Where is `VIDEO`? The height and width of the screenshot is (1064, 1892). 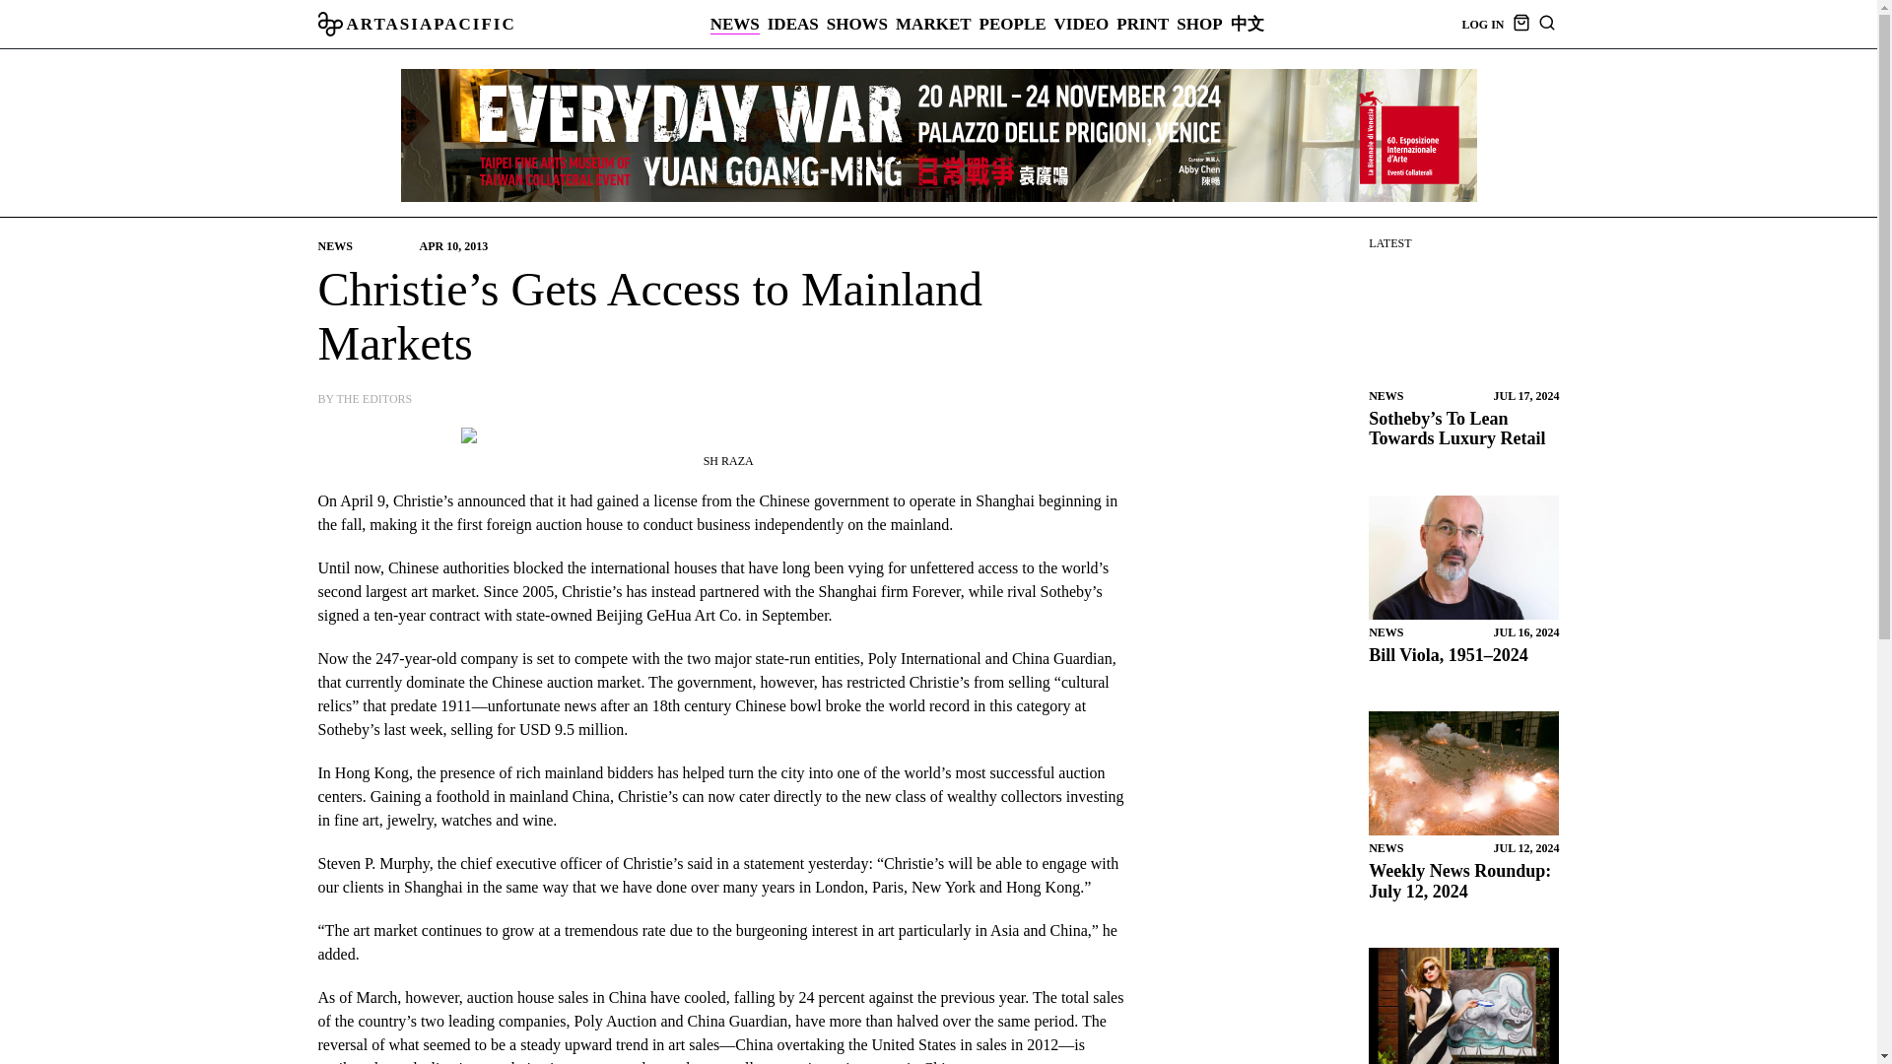 VIDEO is located at coordinates (1081, 24).